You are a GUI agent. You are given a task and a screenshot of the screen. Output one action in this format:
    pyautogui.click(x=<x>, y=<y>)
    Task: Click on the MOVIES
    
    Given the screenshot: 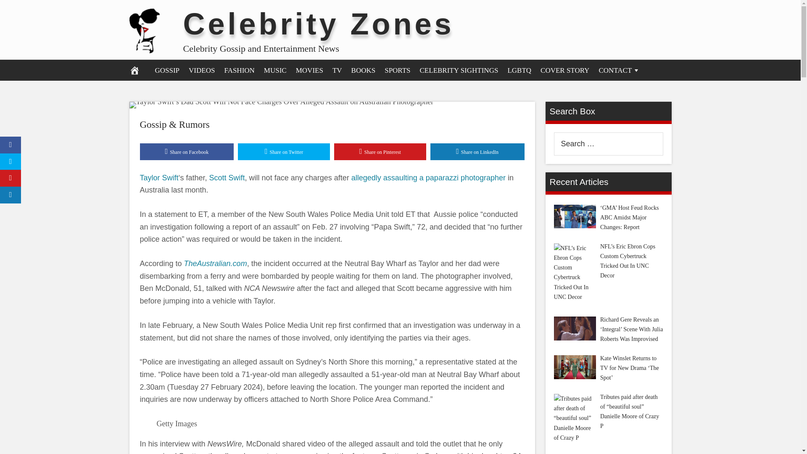 What is the action you would take?
    pyautogui.click(x=309, y=70)
    